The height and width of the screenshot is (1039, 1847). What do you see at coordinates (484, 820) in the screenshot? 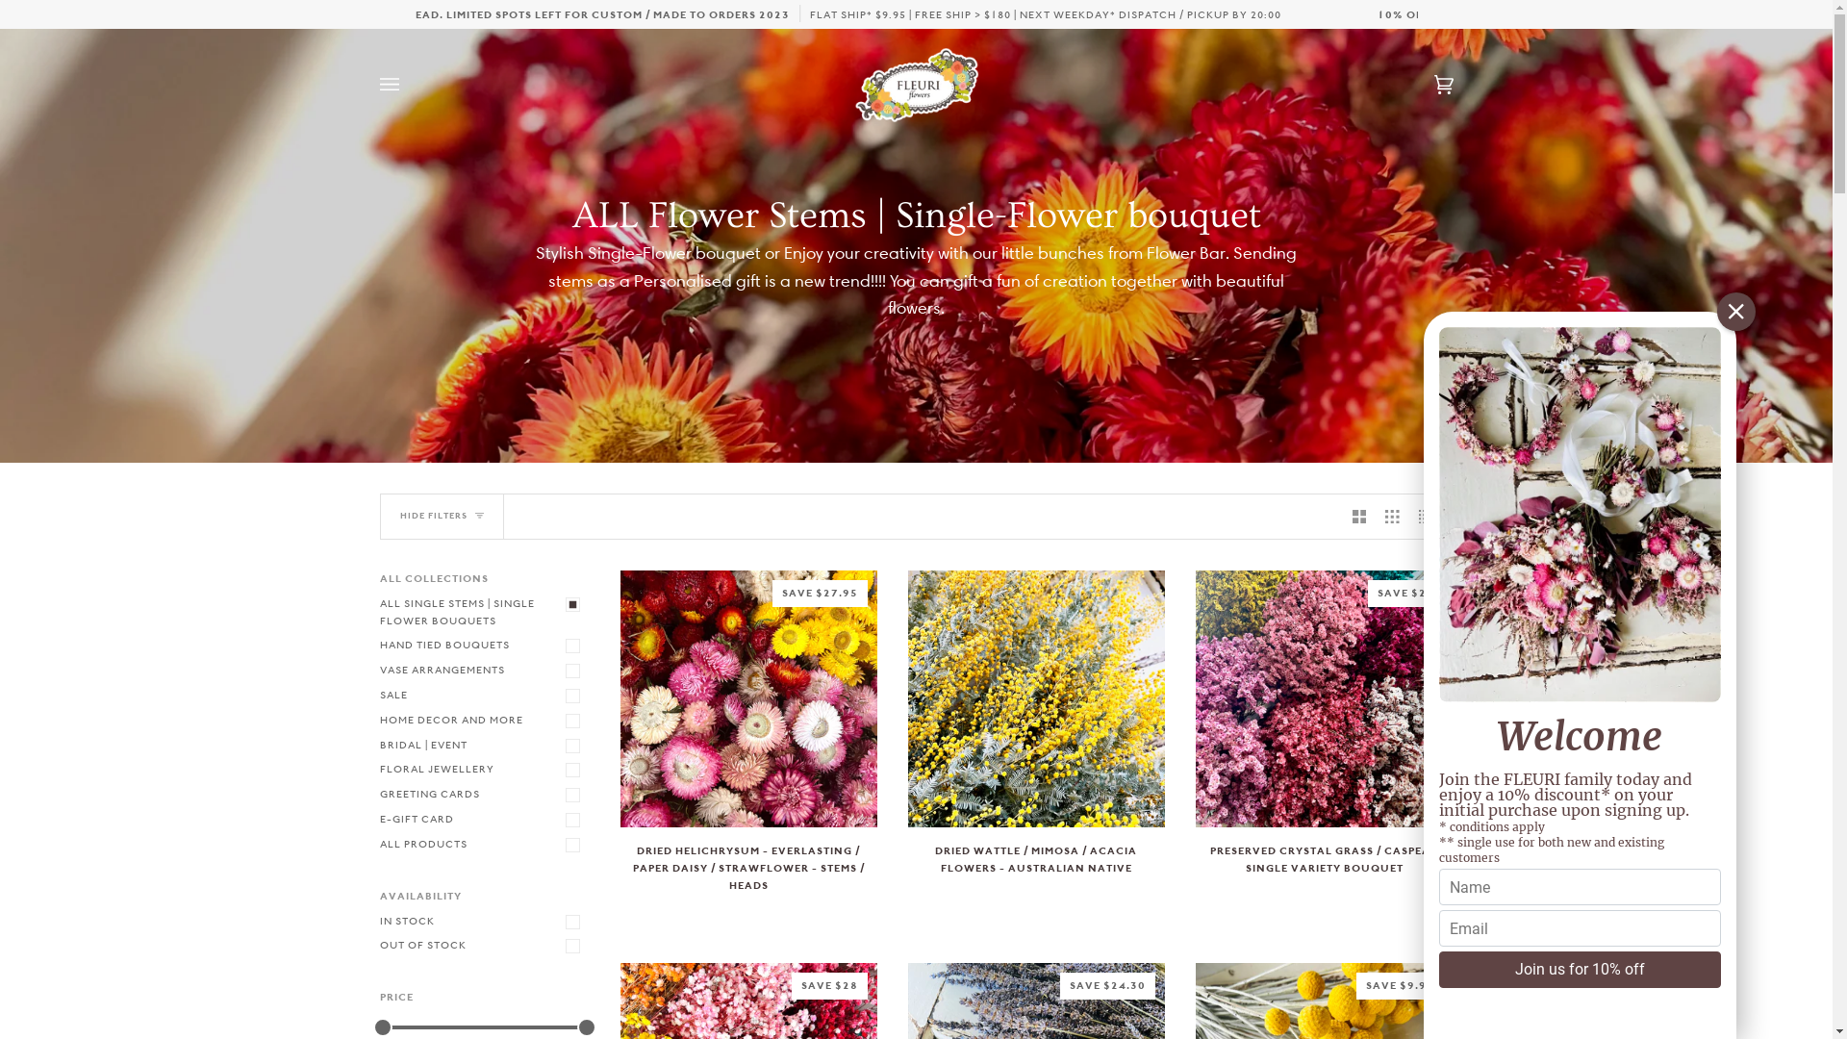
I see `E-GIFT CARD` at bounding box center [484, 820].